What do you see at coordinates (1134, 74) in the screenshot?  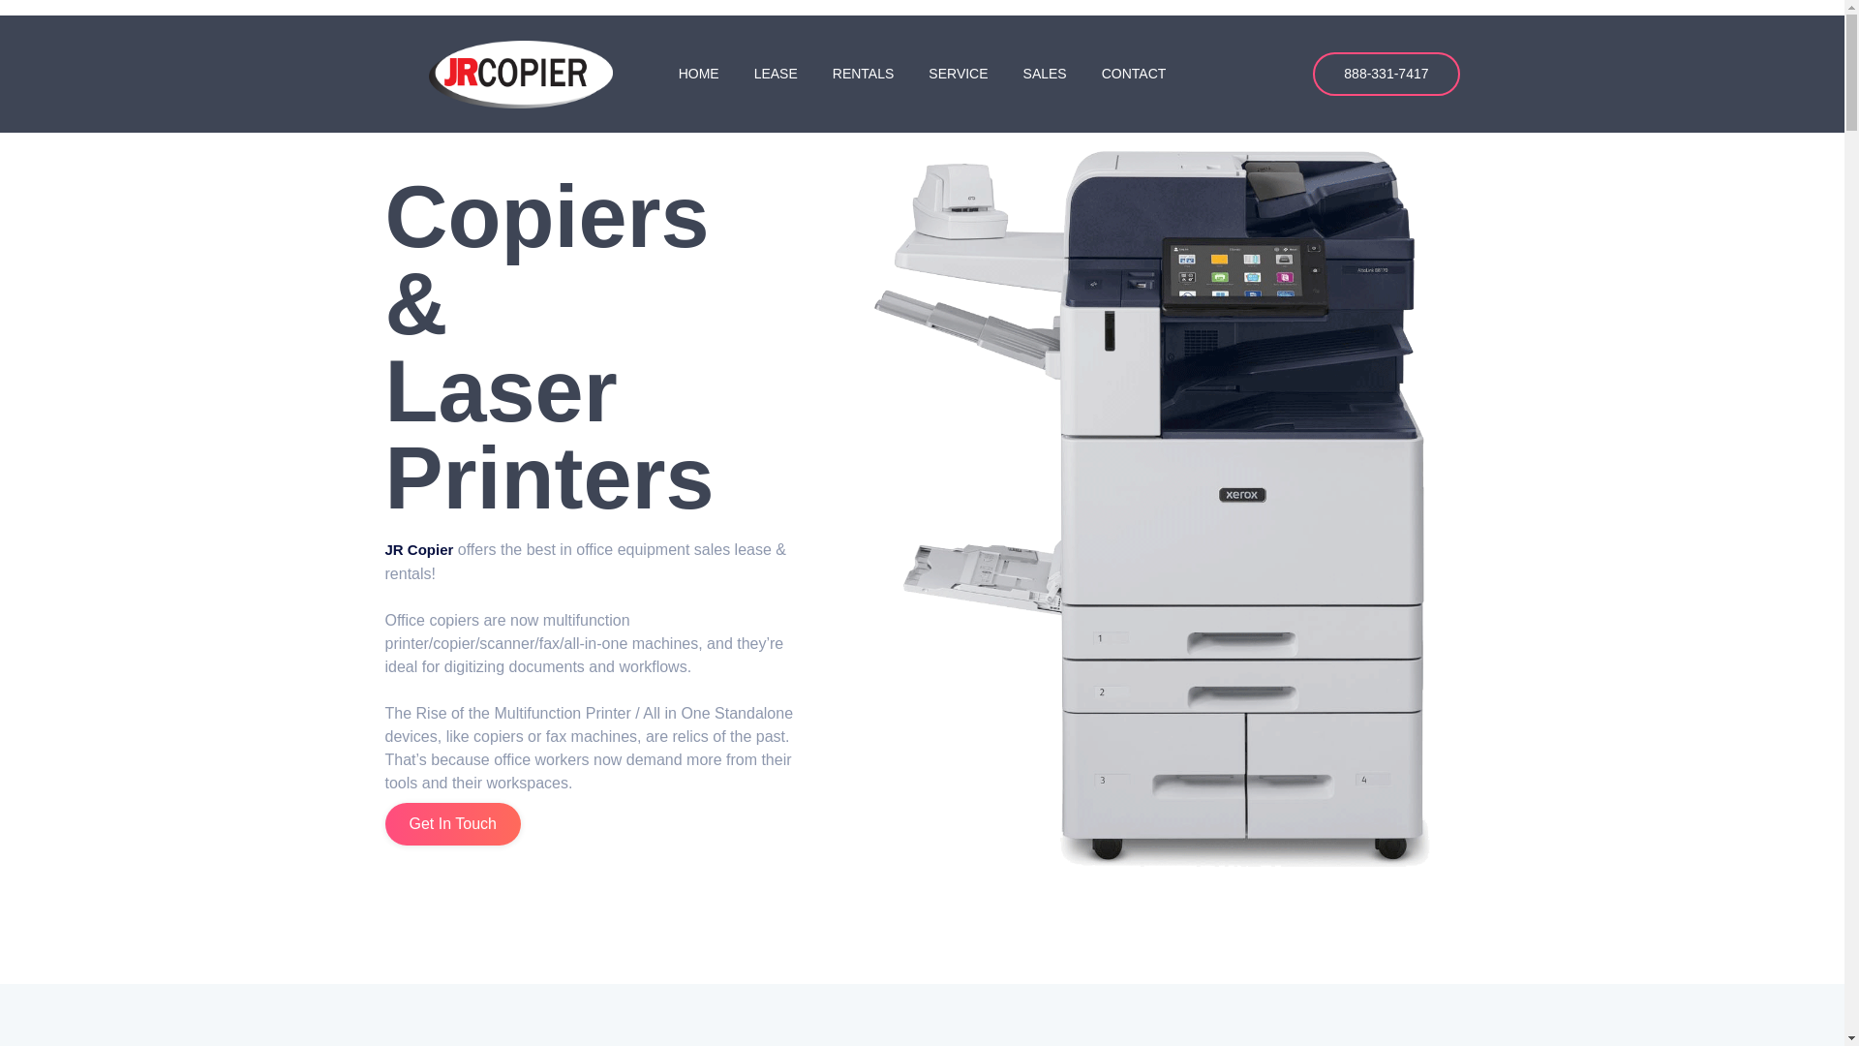 I see `CONTACT` at bounding box center [1134, 74].